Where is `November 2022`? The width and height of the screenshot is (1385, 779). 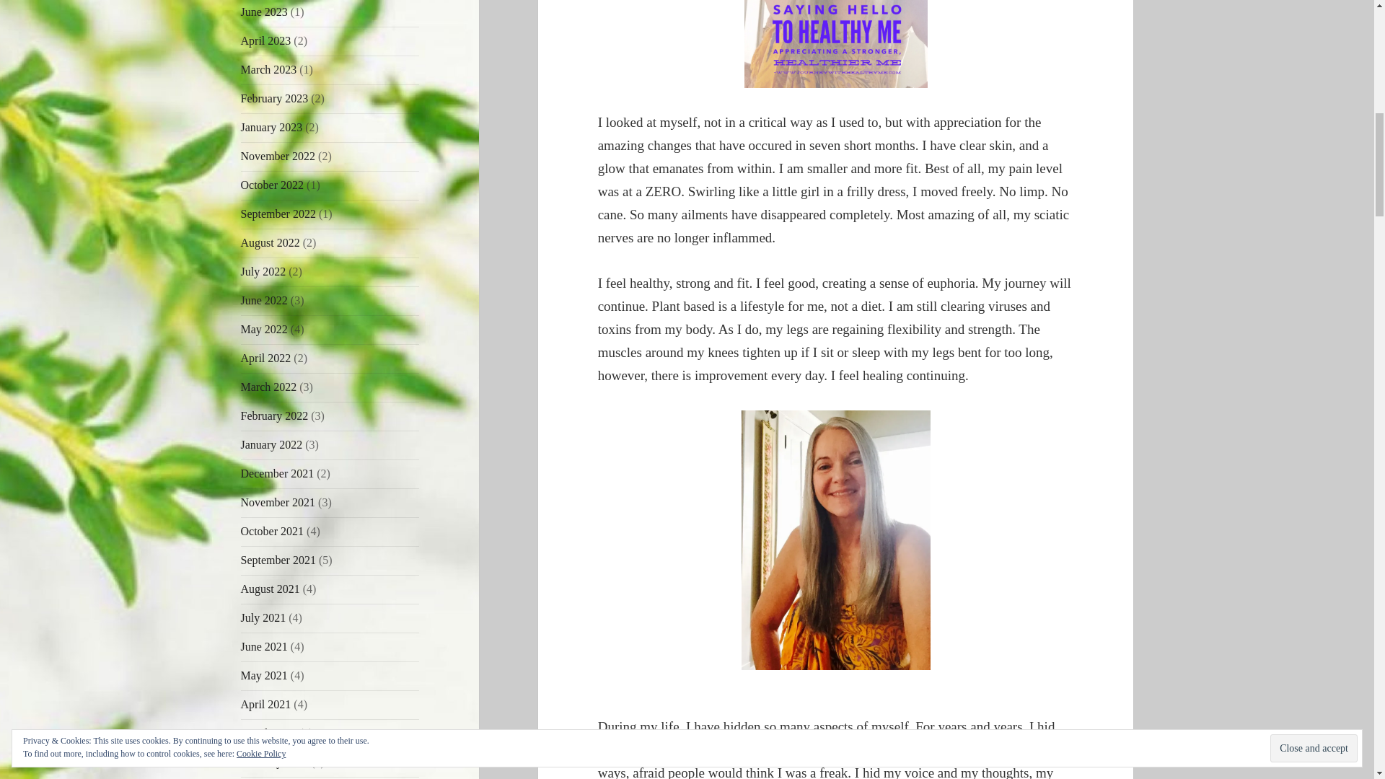
November 2022 is located at coordinates (278, 156).